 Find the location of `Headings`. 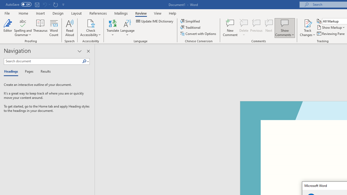

Headings is located at coordinates (12, 71).